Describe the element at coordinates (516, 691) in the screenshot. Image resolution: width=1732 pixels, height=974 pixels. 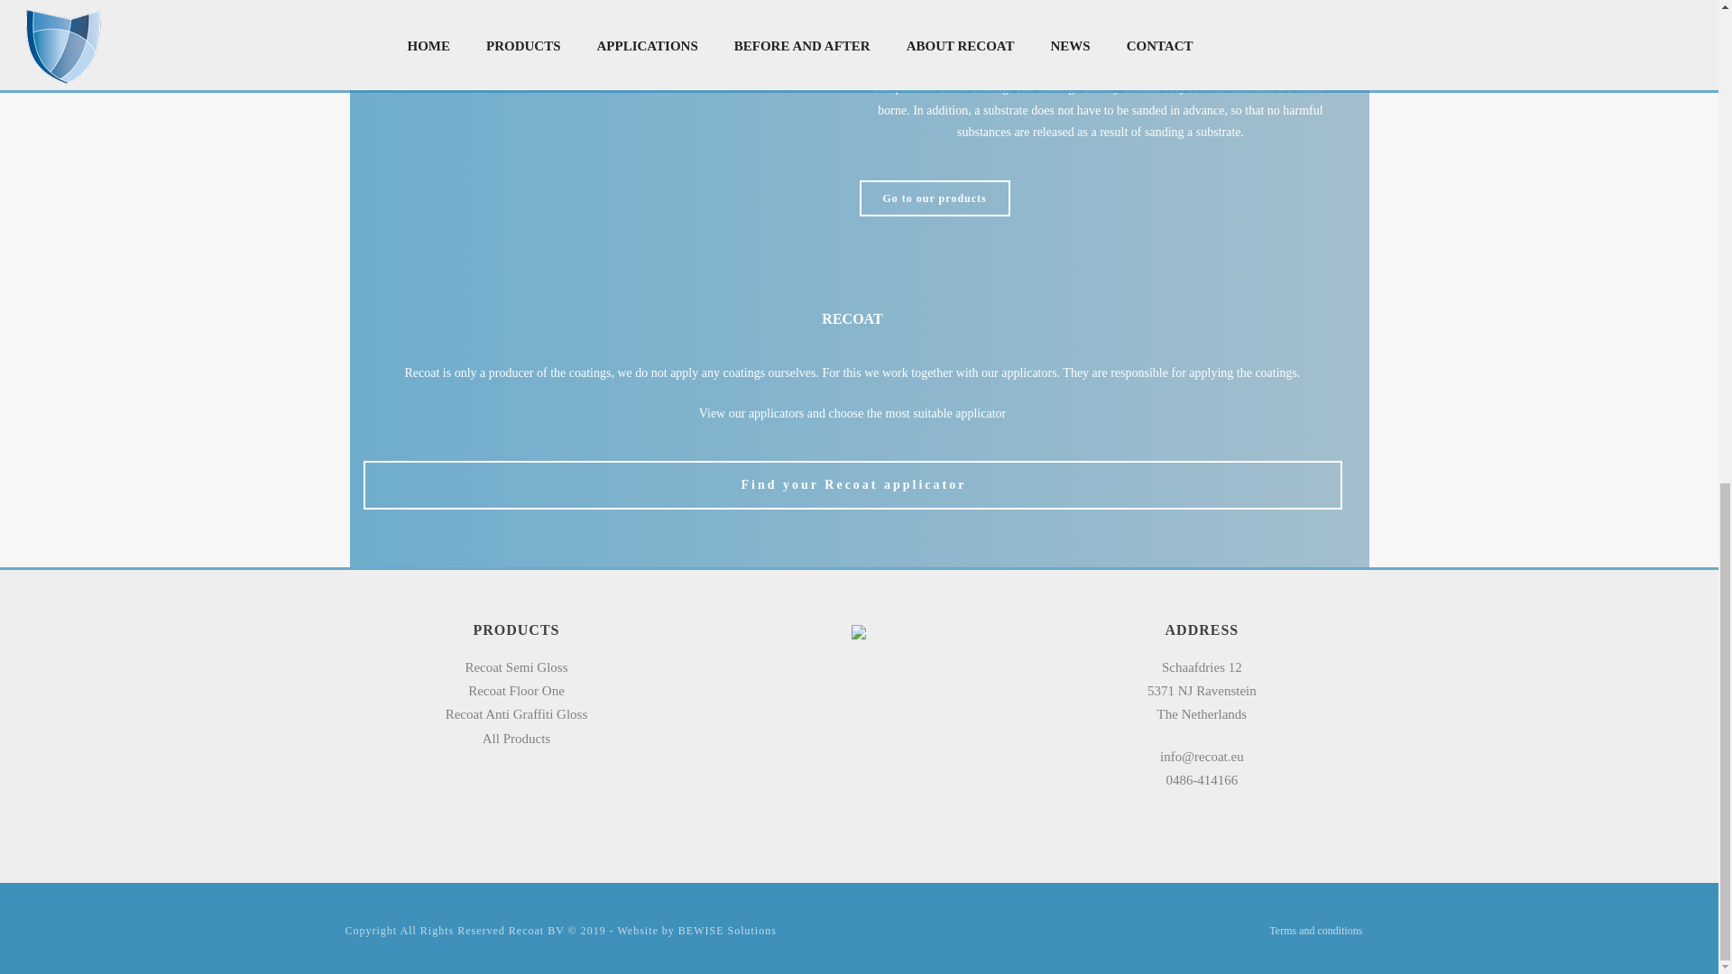
I see `Recoat Floor One` at that location.